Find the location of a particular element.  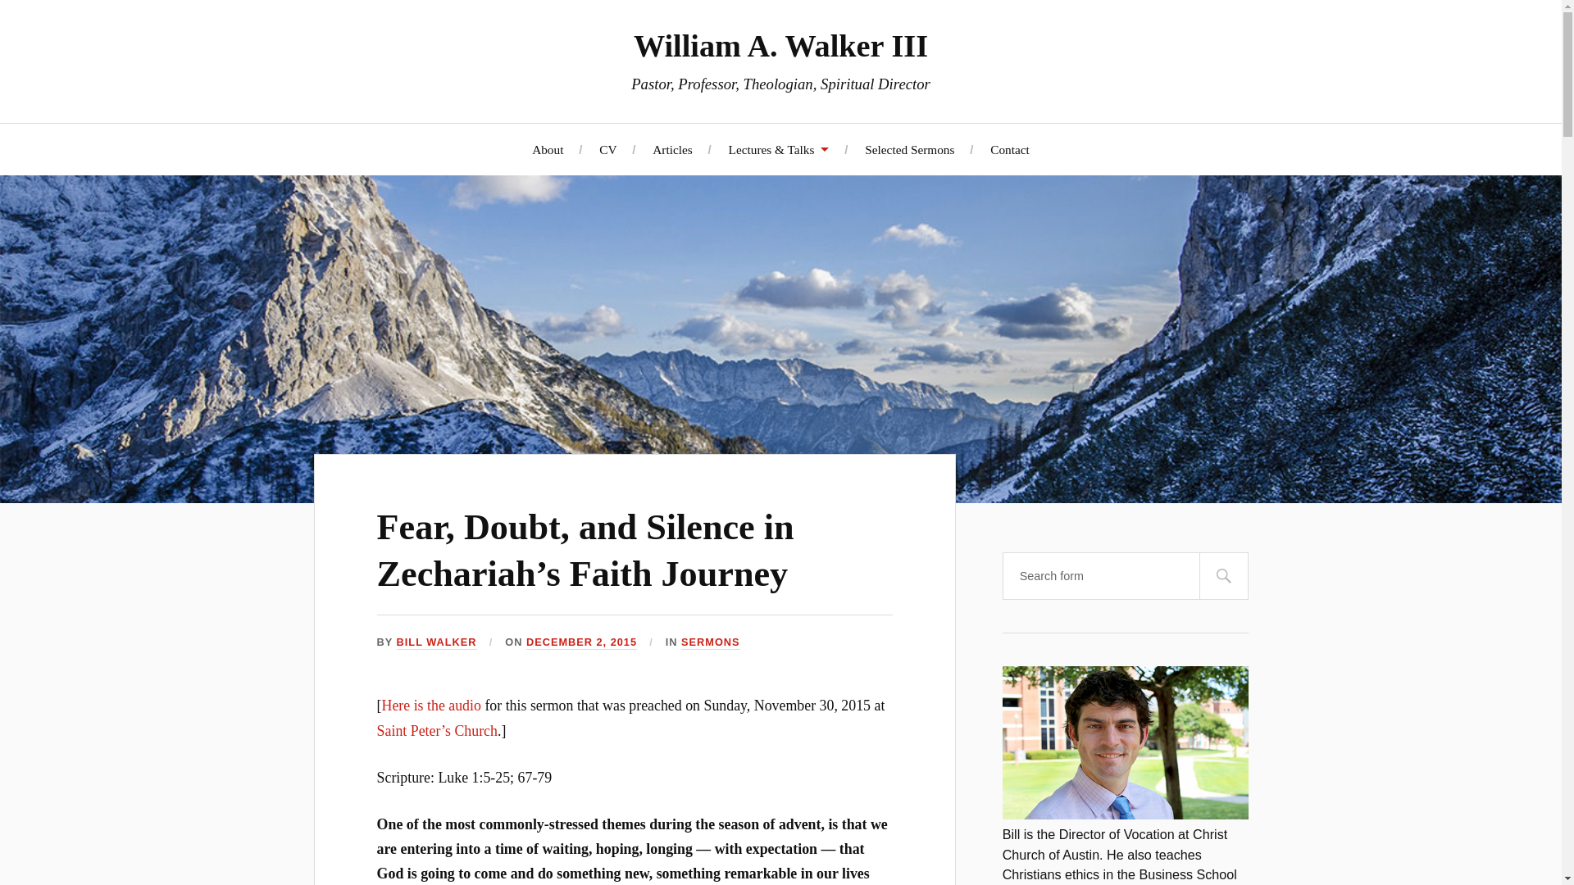

BILL WALKER is located at coordinates (436, 642).